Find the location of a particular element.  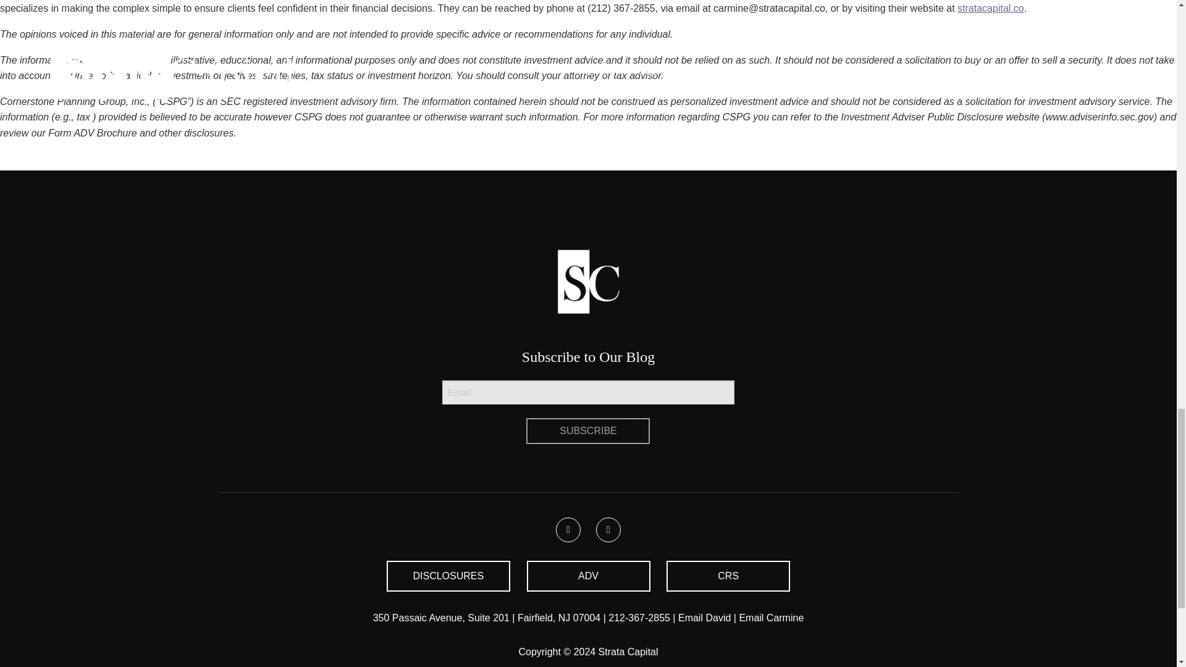

Subscribe is located at coordinates (588, 431).